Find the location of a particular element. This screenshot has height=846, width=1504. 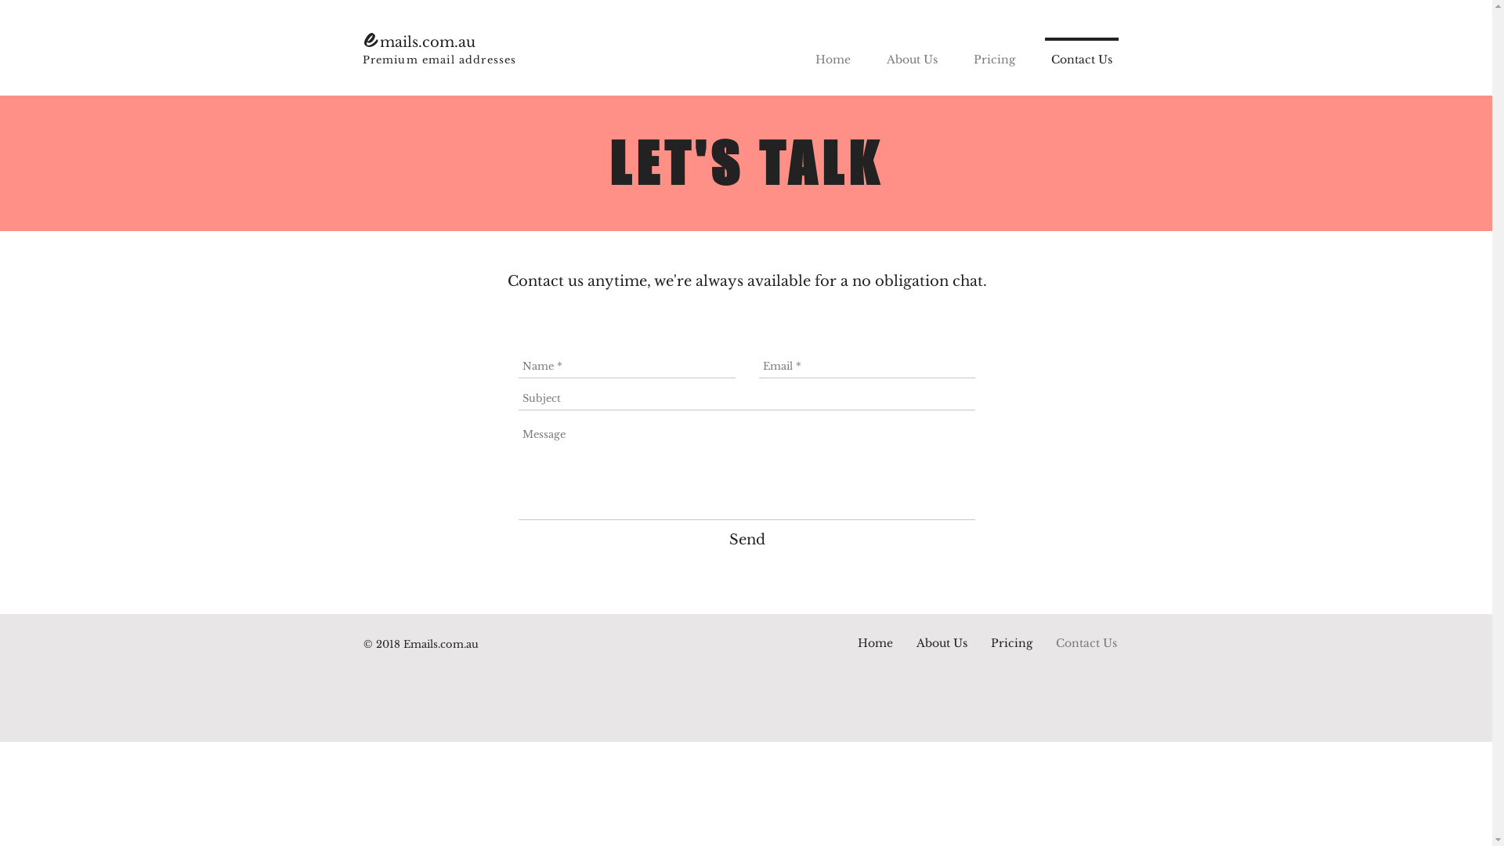

mails.com.au is located at coordinates (427, 42).